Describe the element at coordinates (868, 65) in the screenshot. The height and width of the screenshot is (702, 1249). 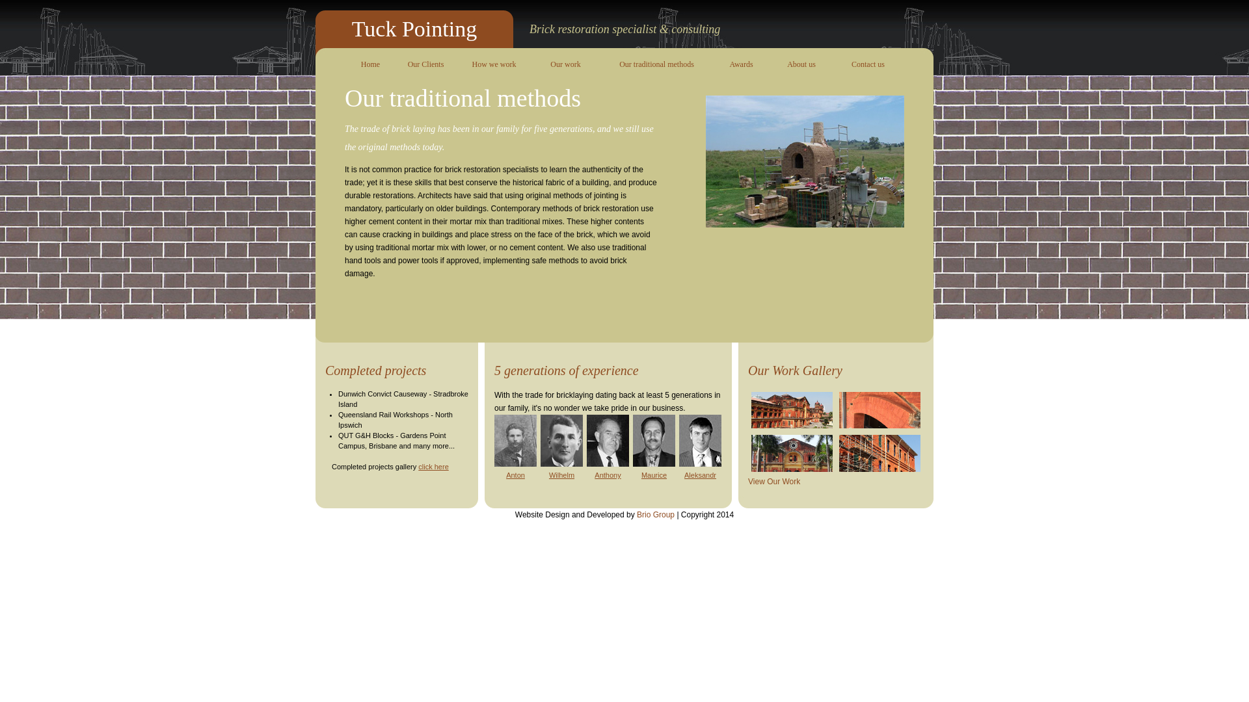
I see `Contact us` at that location.